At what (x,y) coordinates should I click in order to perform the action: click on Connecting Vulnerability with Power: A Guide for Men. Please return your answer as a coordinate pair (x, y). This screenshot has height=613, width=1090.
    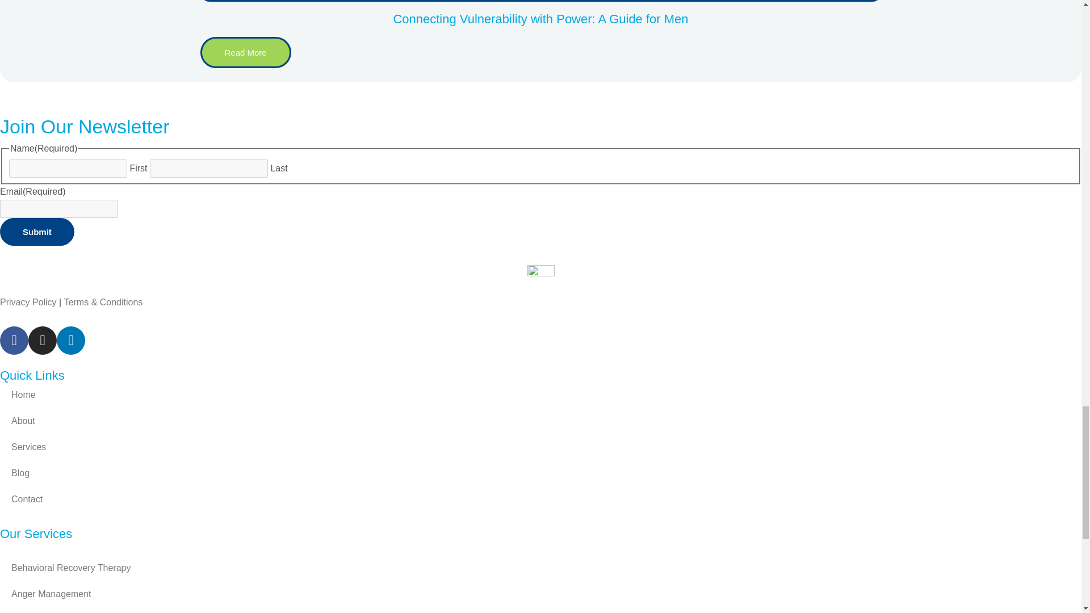
    Looking at the image, I should click on (540, 19).